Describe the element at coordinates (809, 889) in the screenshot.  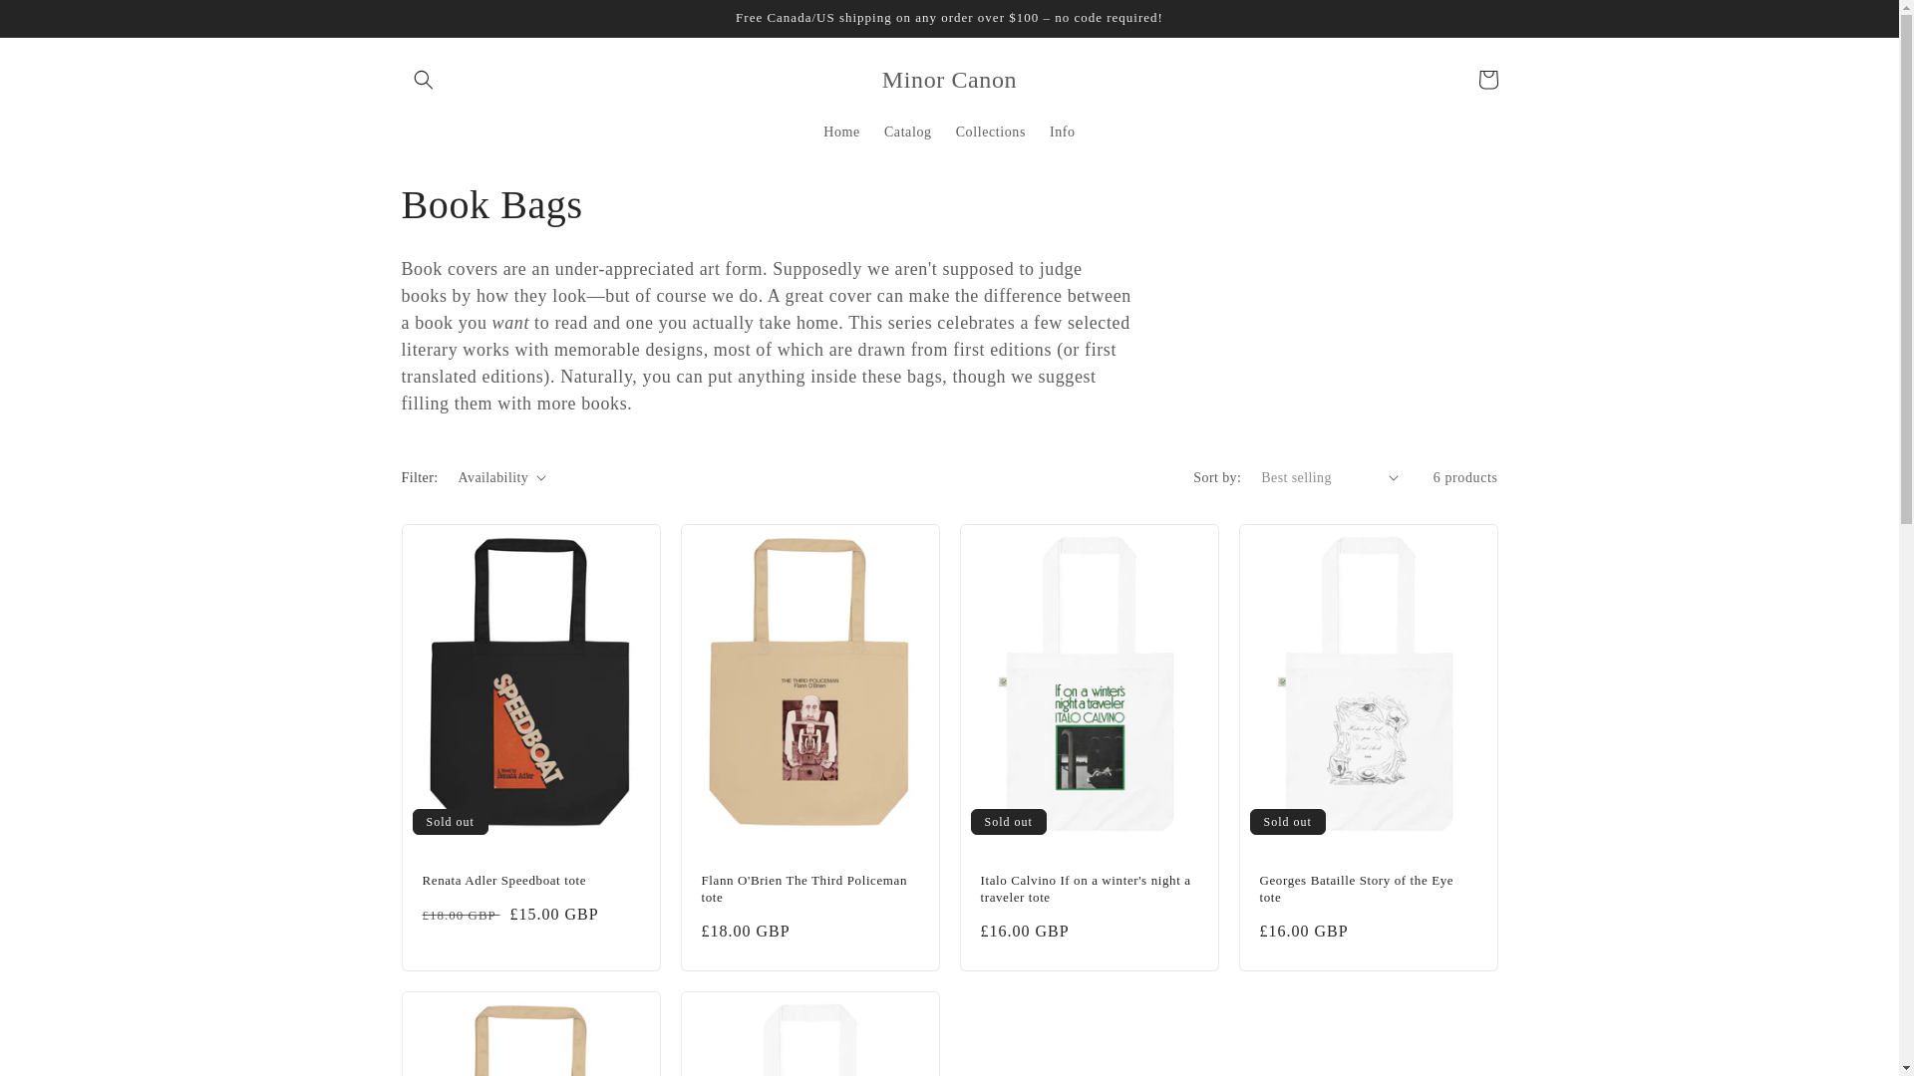
I see `Flann O'Brien The Third Policeman tote` at that location.